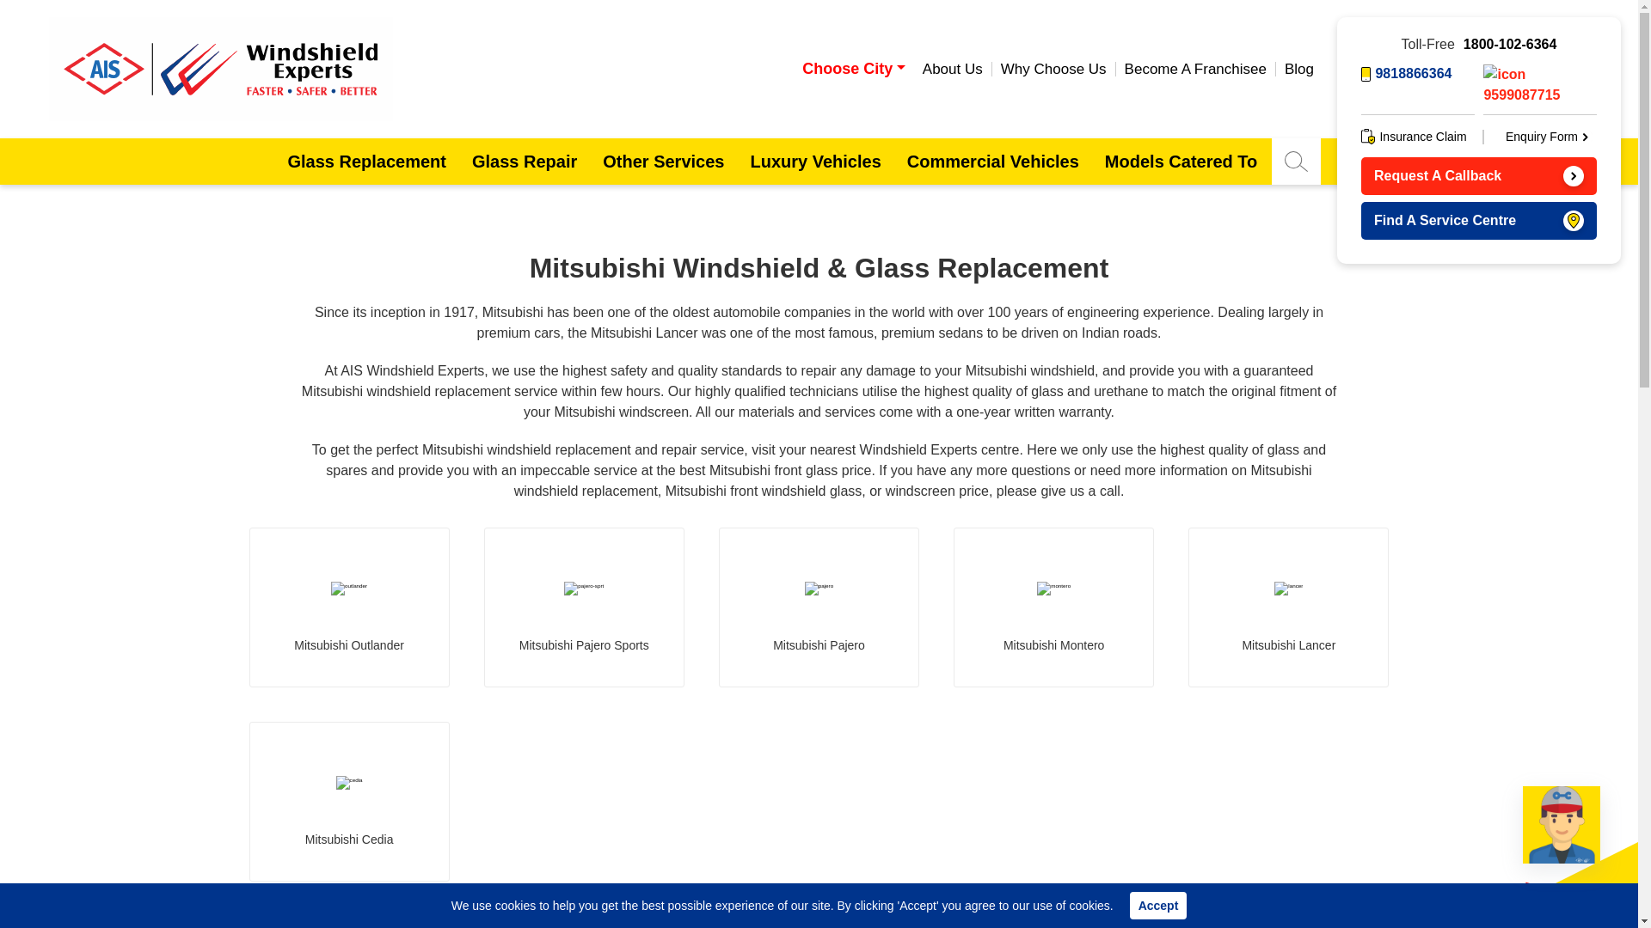  What do you see at coordinates (992, 161) in the screenshot?
I see `Commercial Vehicles` at bounding box center [992, 161].